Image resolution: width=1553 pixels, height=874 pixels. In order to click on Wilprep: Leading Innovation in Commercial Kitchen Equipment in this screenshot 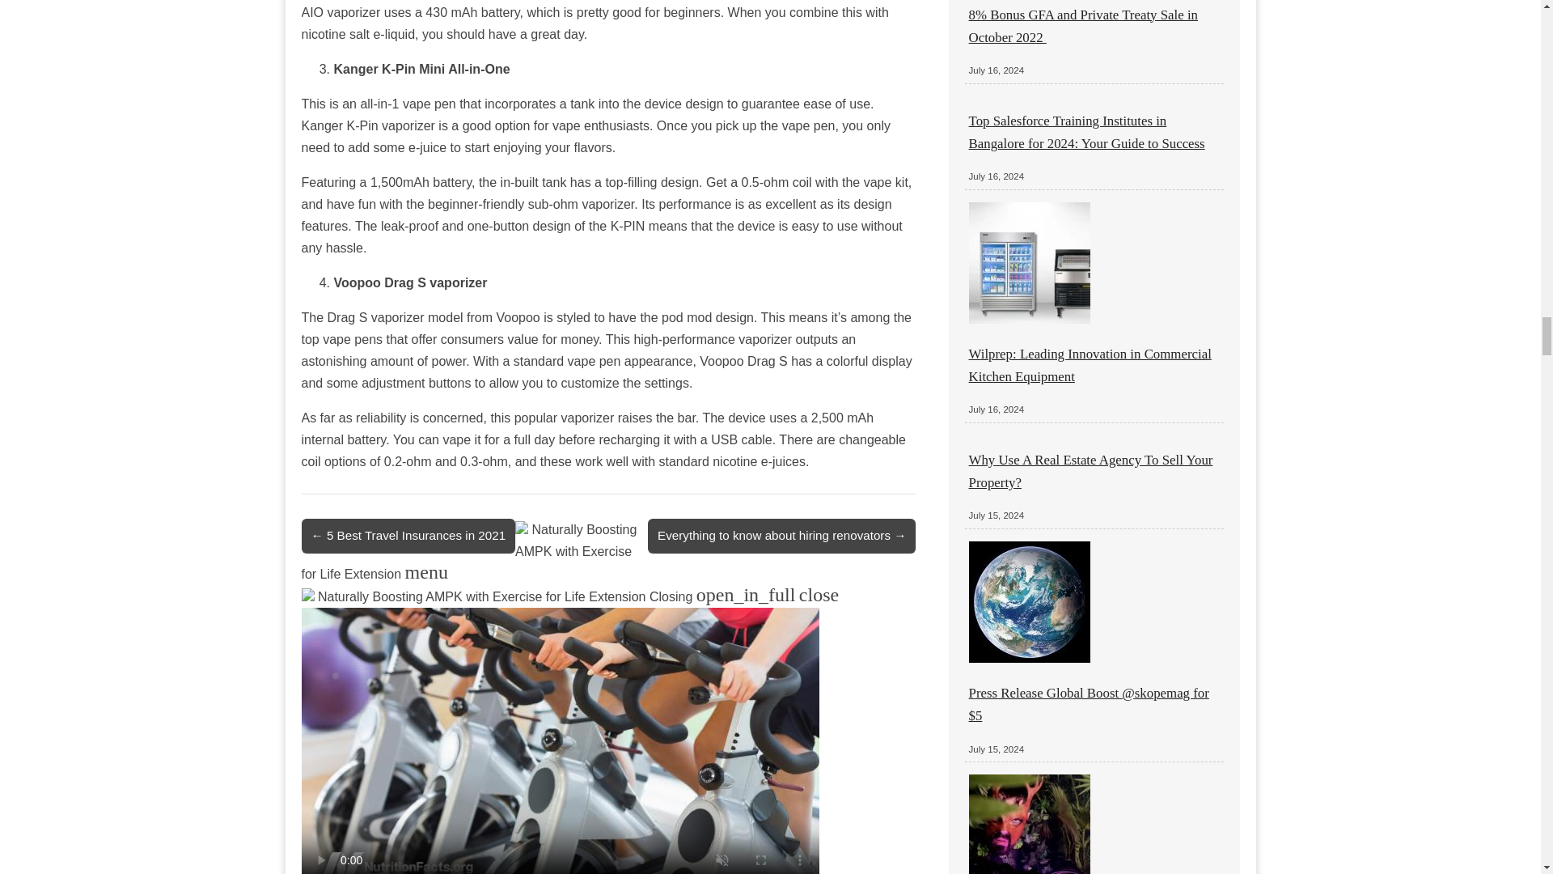, I will do `click(1090, 365)`.